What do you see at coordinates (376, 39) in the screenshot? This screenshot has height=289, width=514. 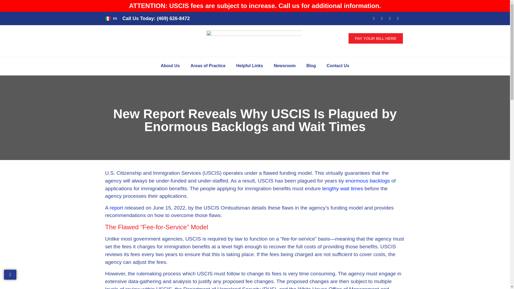 I see `PAY YOUR BILL HERE` at bounding box center [376, 39].